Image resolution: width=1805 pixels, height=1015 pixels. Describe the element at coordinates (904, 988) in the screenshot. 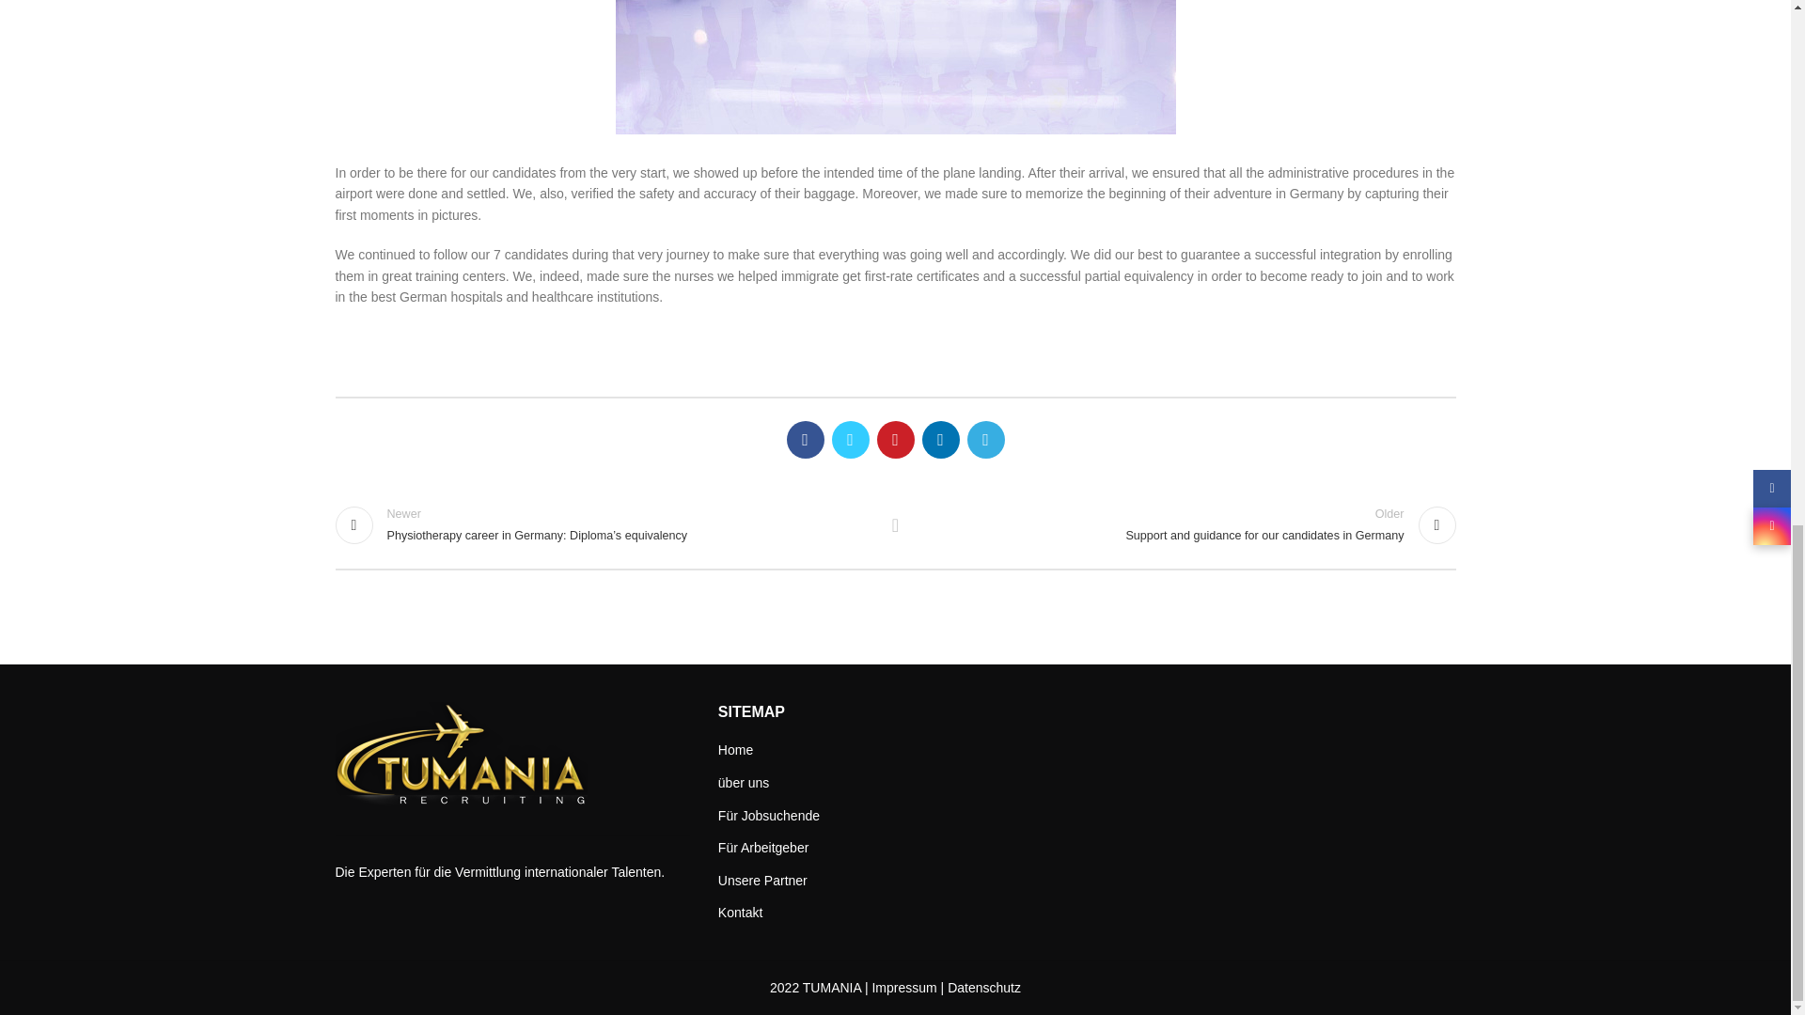

I see `Kontakt` at that location.